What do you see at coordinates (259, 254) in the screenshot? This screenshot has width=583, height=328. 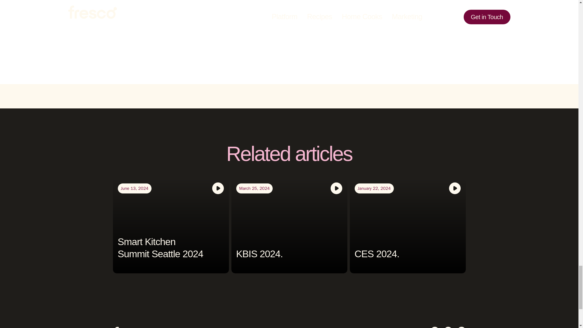 I see `KBIS 2024.` at bounding box center [259, 254].